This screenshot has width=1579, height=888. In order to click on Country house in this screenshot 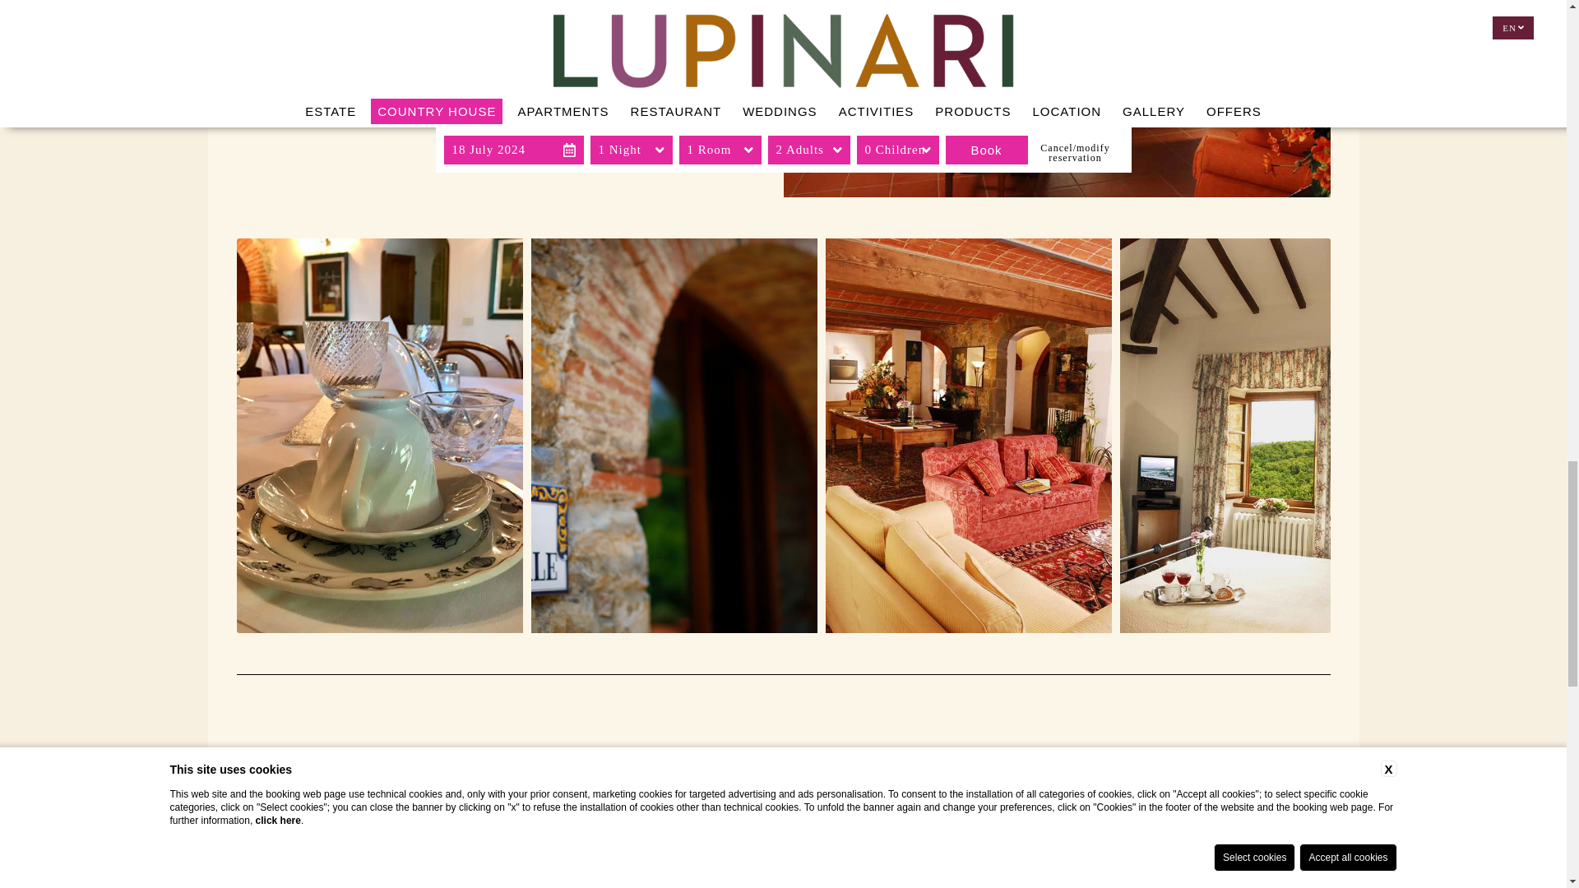, I will do `click(1056, 99)`.